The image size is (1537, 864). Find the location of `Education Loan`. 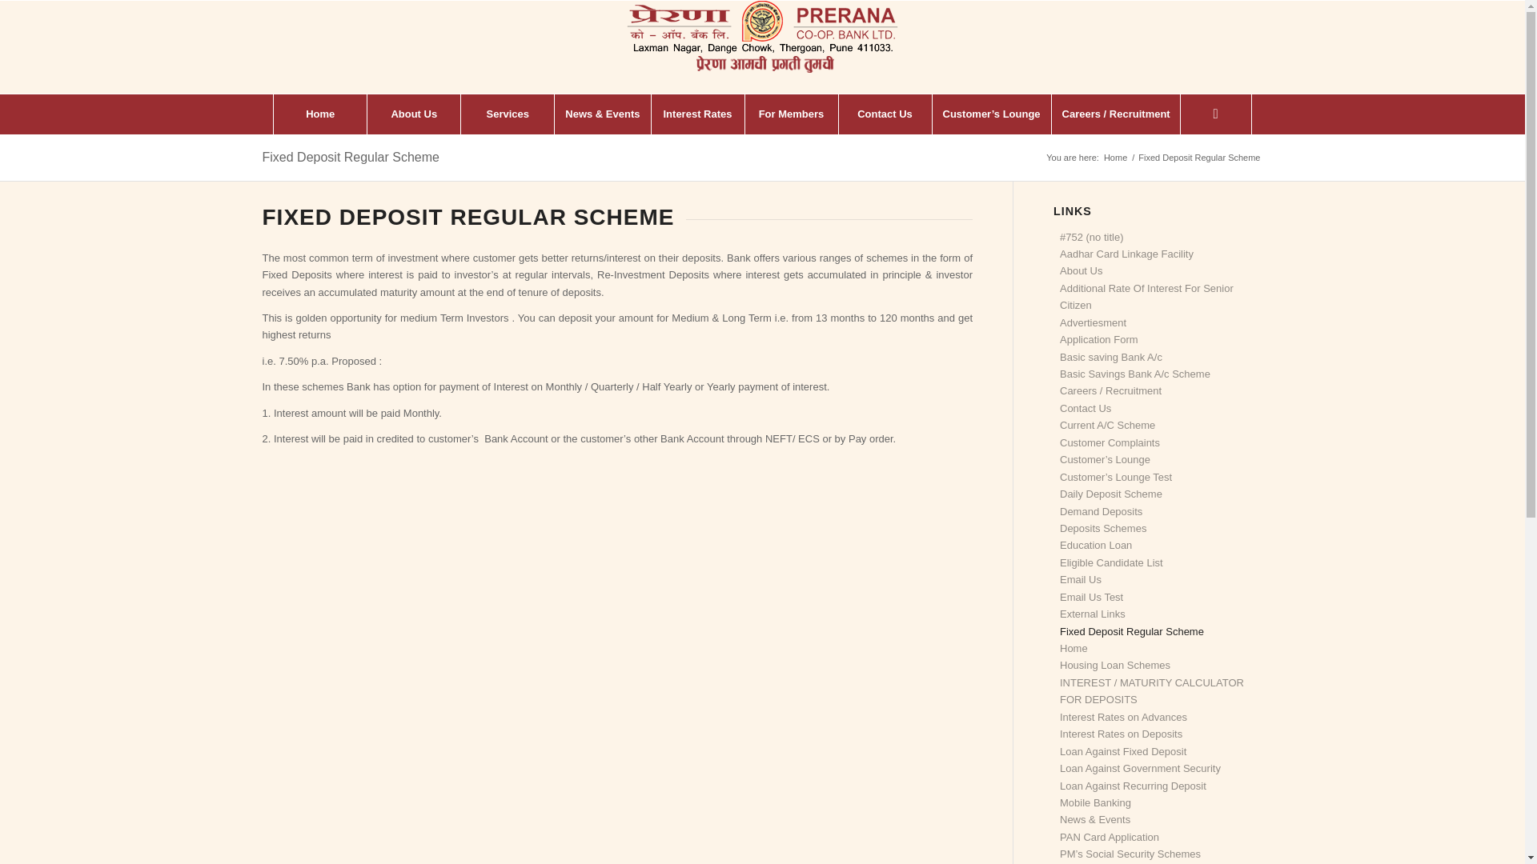

Education Loan is located at coordinates (1095, 545).